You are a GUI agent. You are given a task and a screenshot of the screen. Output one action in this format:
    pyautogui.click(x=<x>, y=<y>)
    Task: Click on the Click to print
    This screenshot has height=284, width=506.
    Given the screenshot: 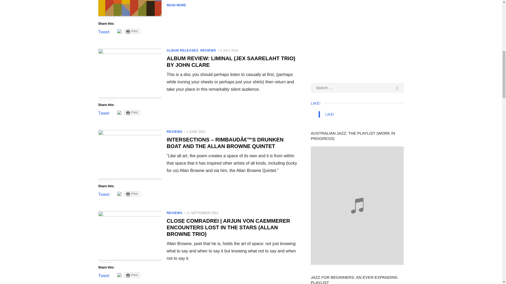 What is the action you would take?
    pyautogui.click(x=132, y=113)
    